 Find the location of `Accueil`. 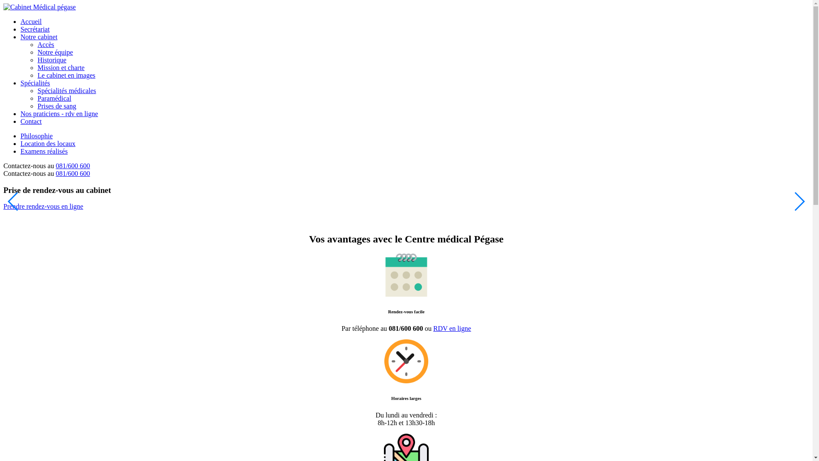

Accueil is located at coordinates (31, 21).